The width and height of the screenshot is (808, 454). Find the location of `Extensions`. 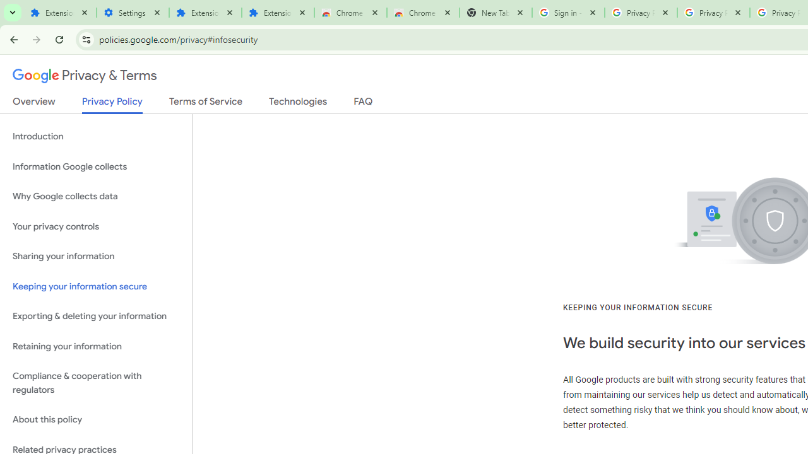

Extensions is located at coordinates (60, 13).